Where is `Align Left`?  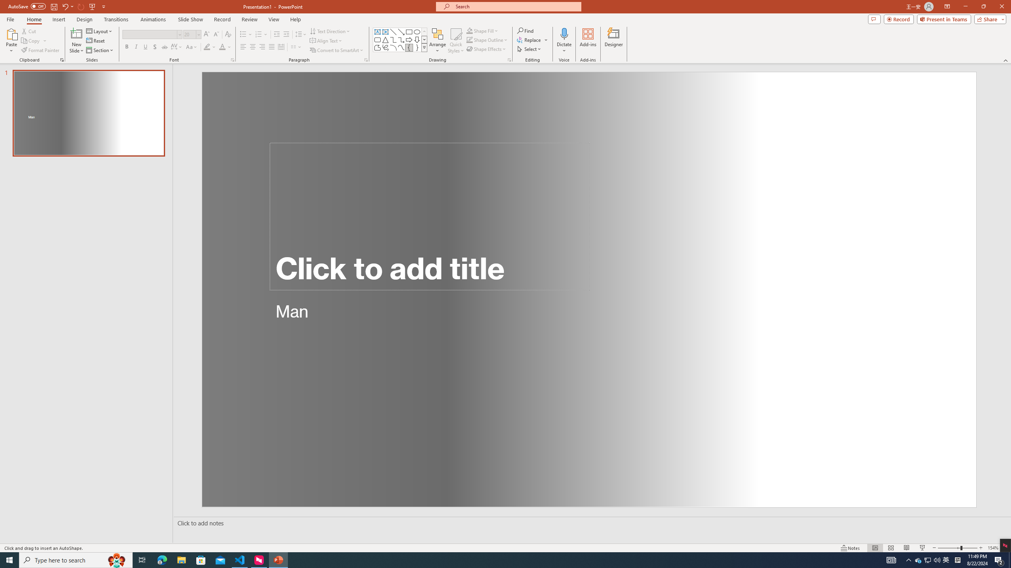
Align Left is located at coordinates (243, 47).